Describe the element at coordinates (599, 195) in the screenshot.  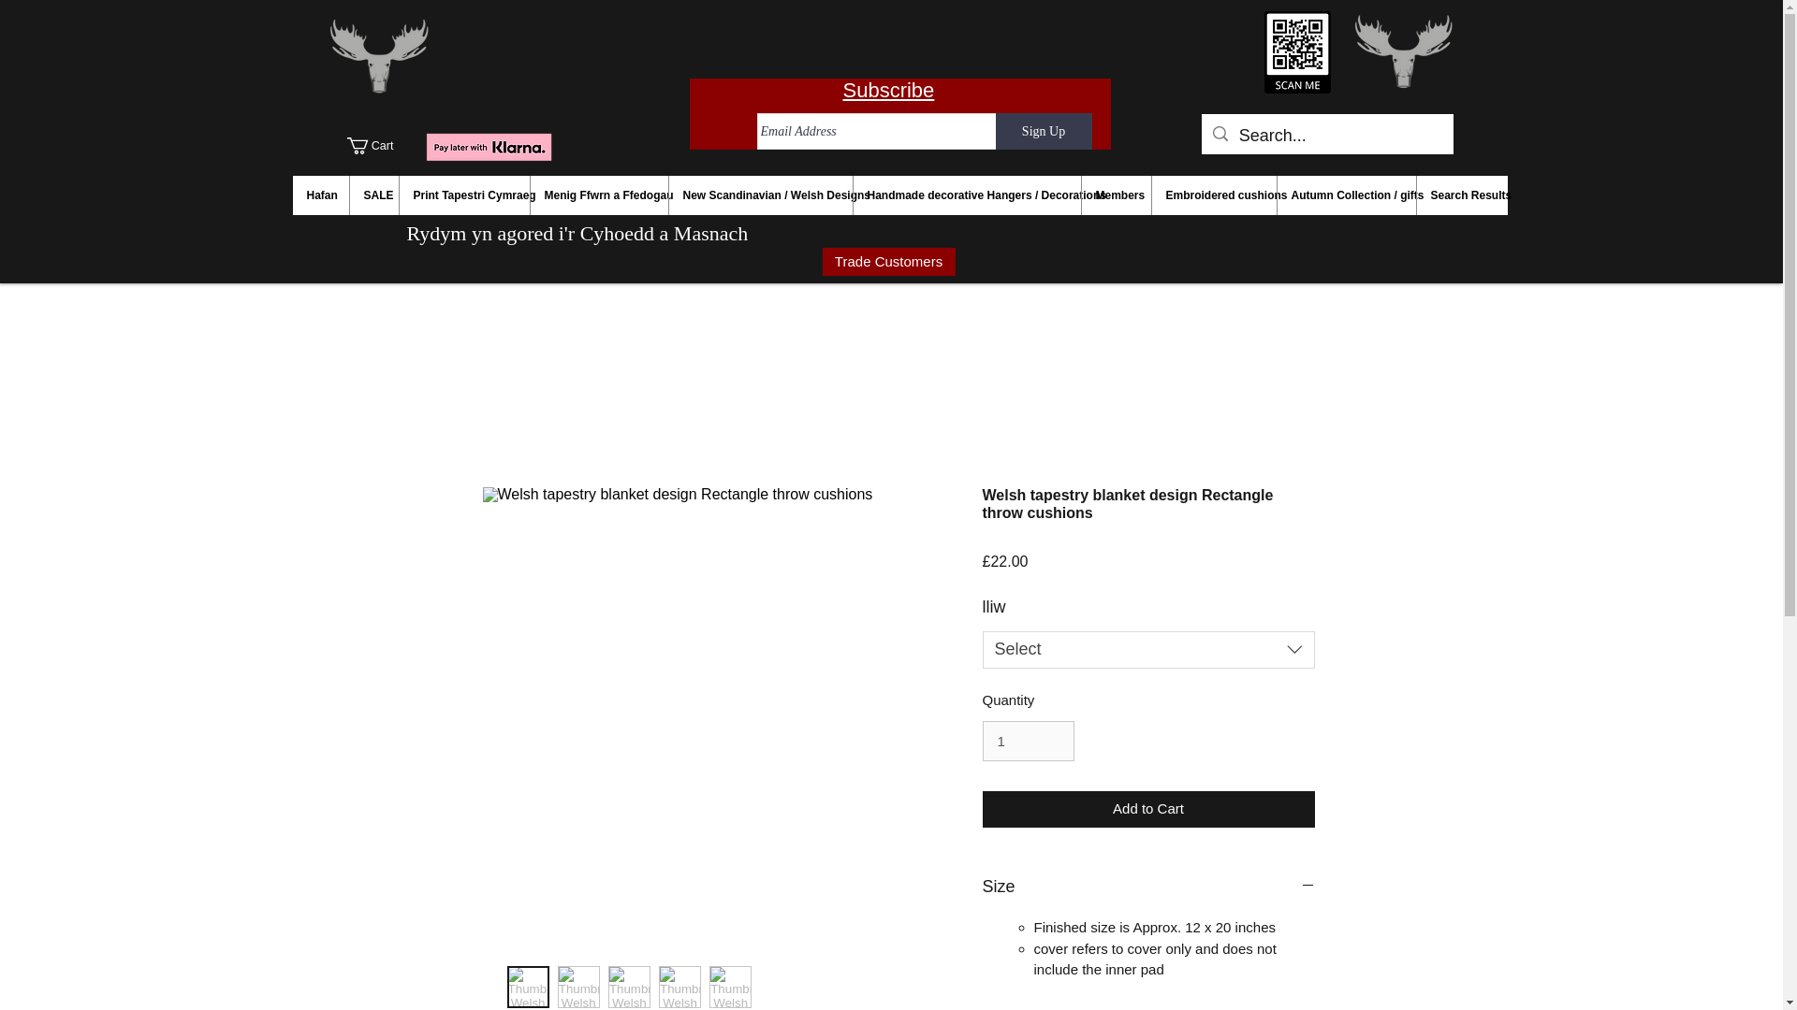
I see `Menig Ffwrn a Ffedogau` at that location.